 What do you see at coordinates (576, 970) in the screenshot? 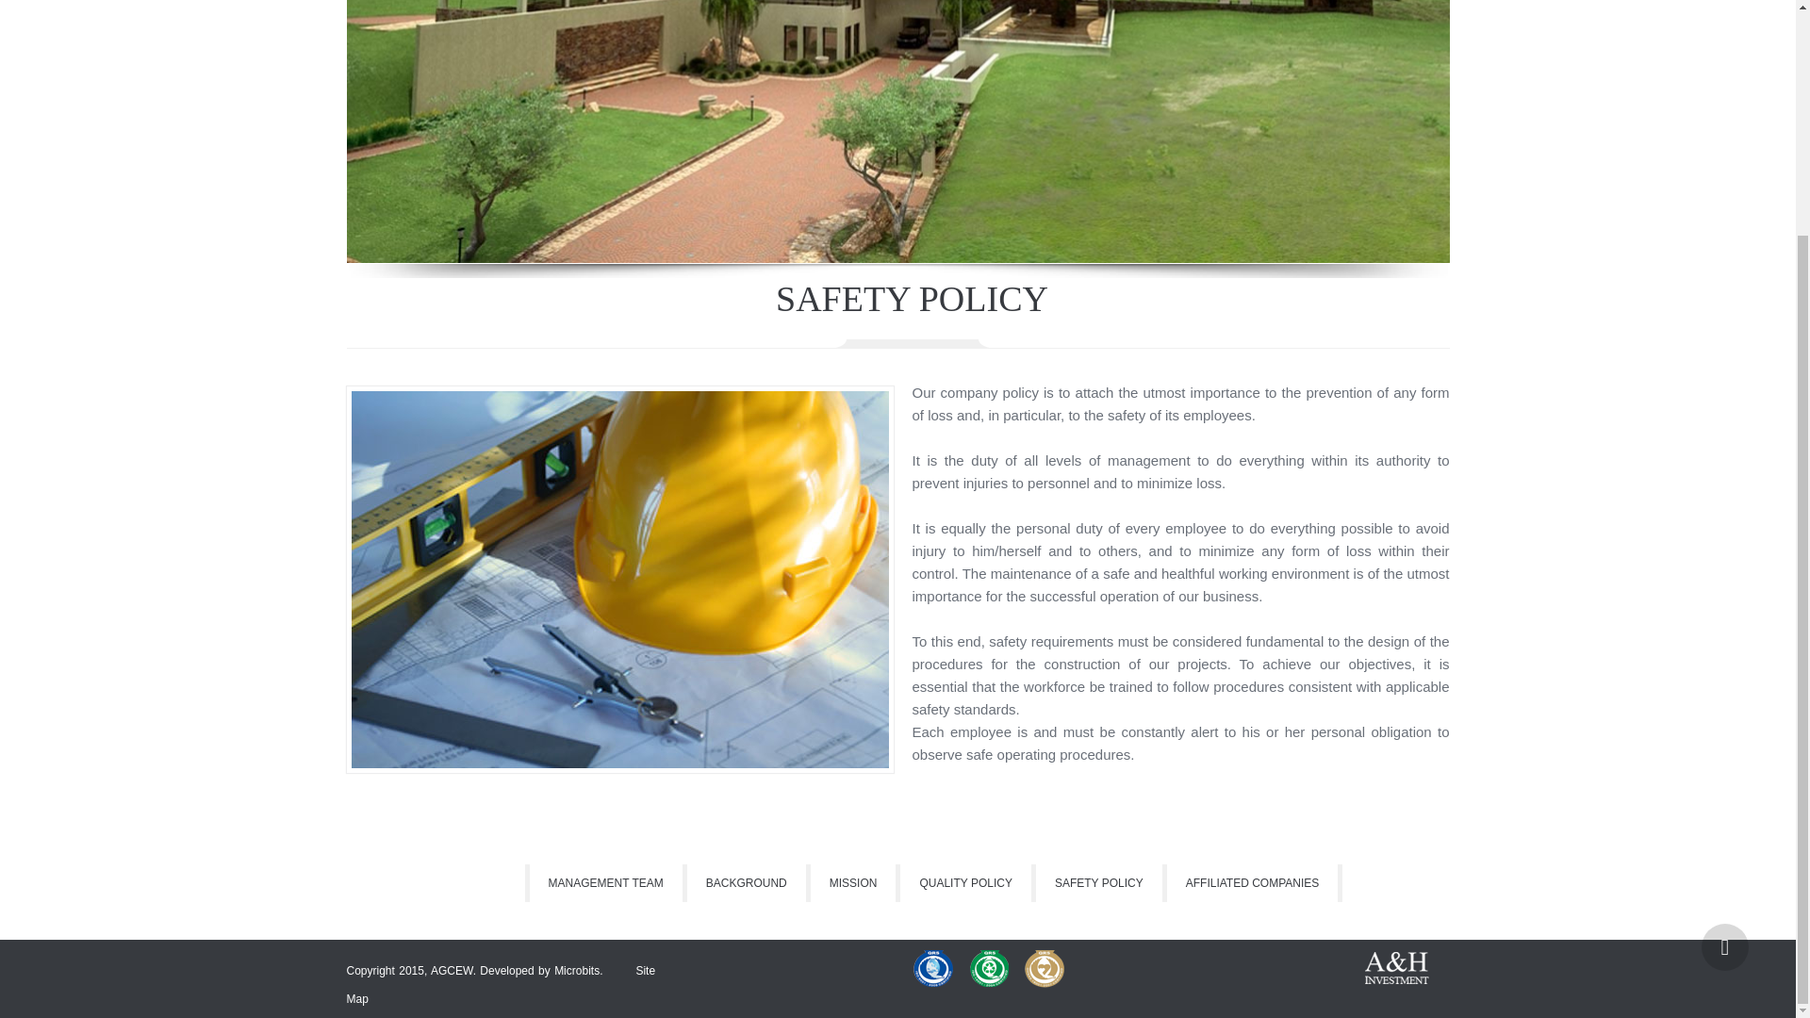
I see `Microbits` at bounding box center [576, 970].